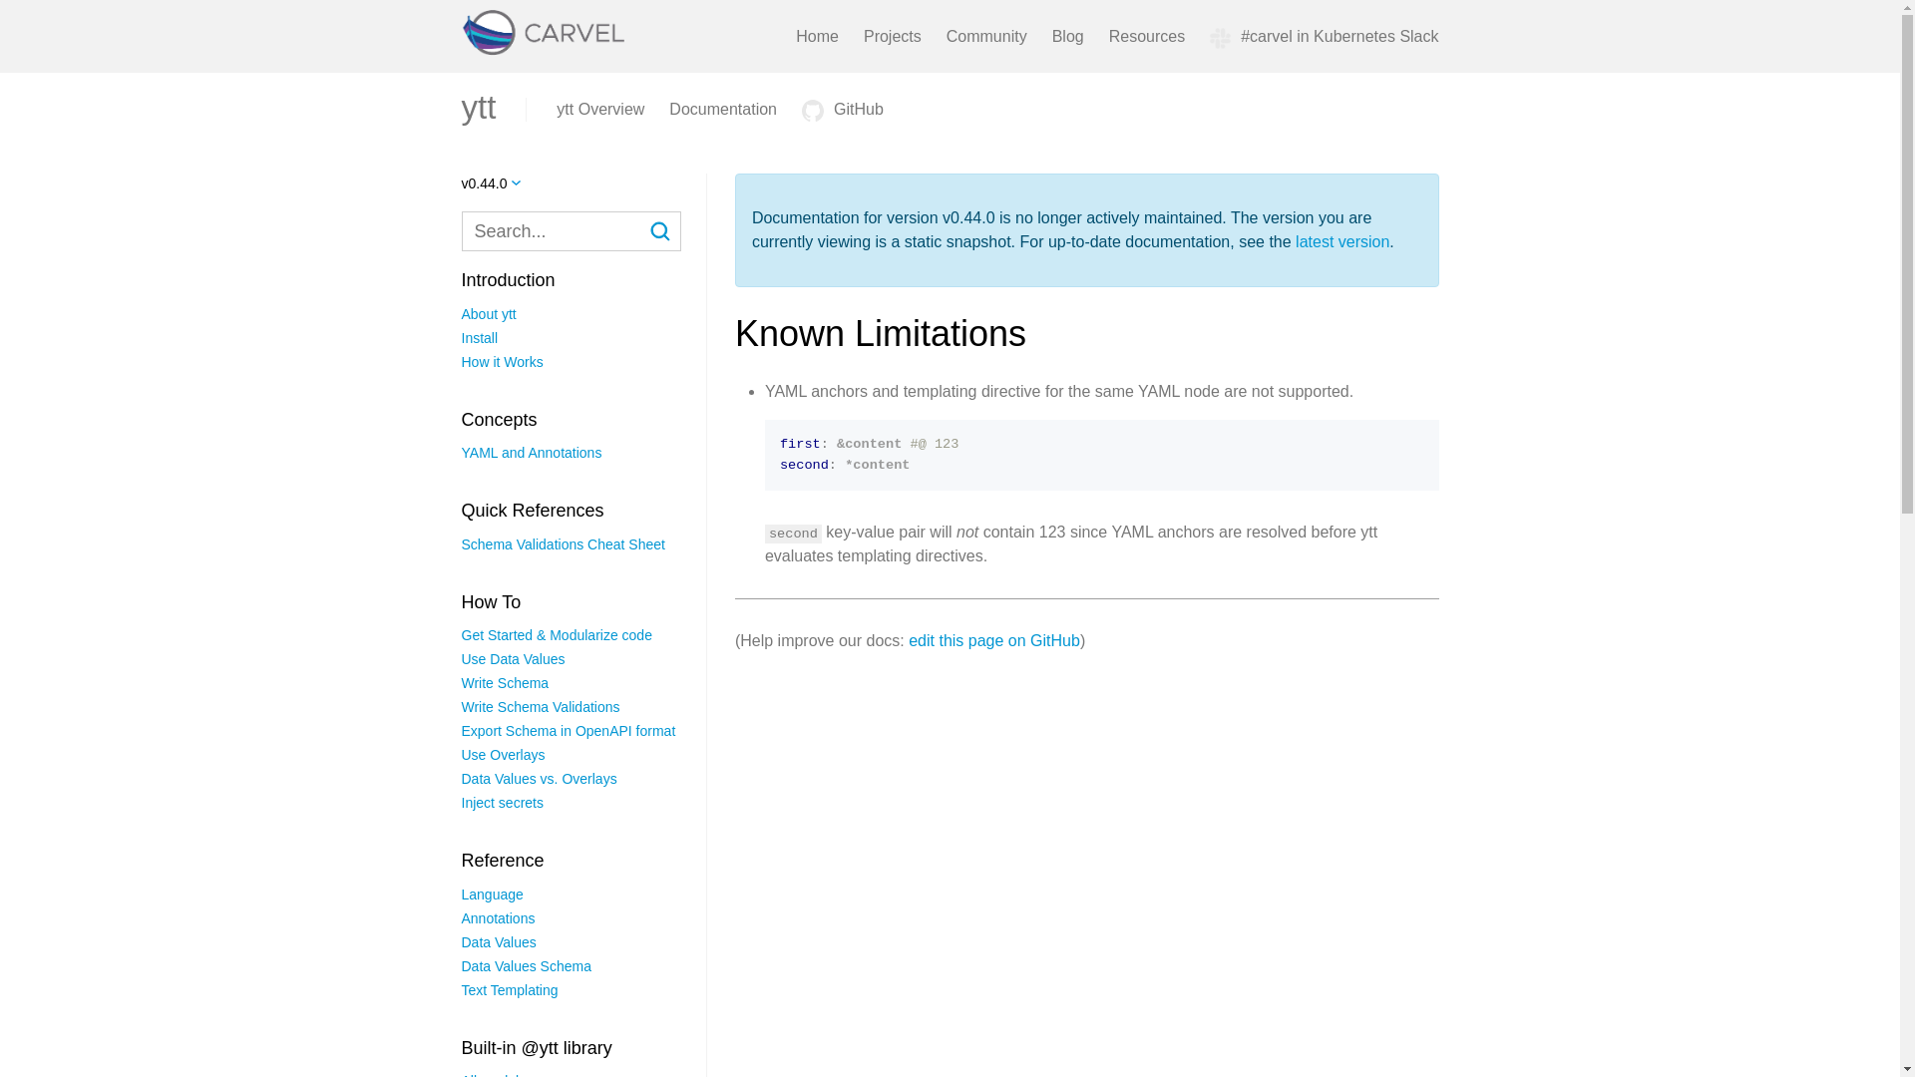 The width and height of the screenshot is (1915, 1077). What do you see at coordinates (600, 109) in the screenshot?
I see `ytt Overview` at bounding box center [600, 109].